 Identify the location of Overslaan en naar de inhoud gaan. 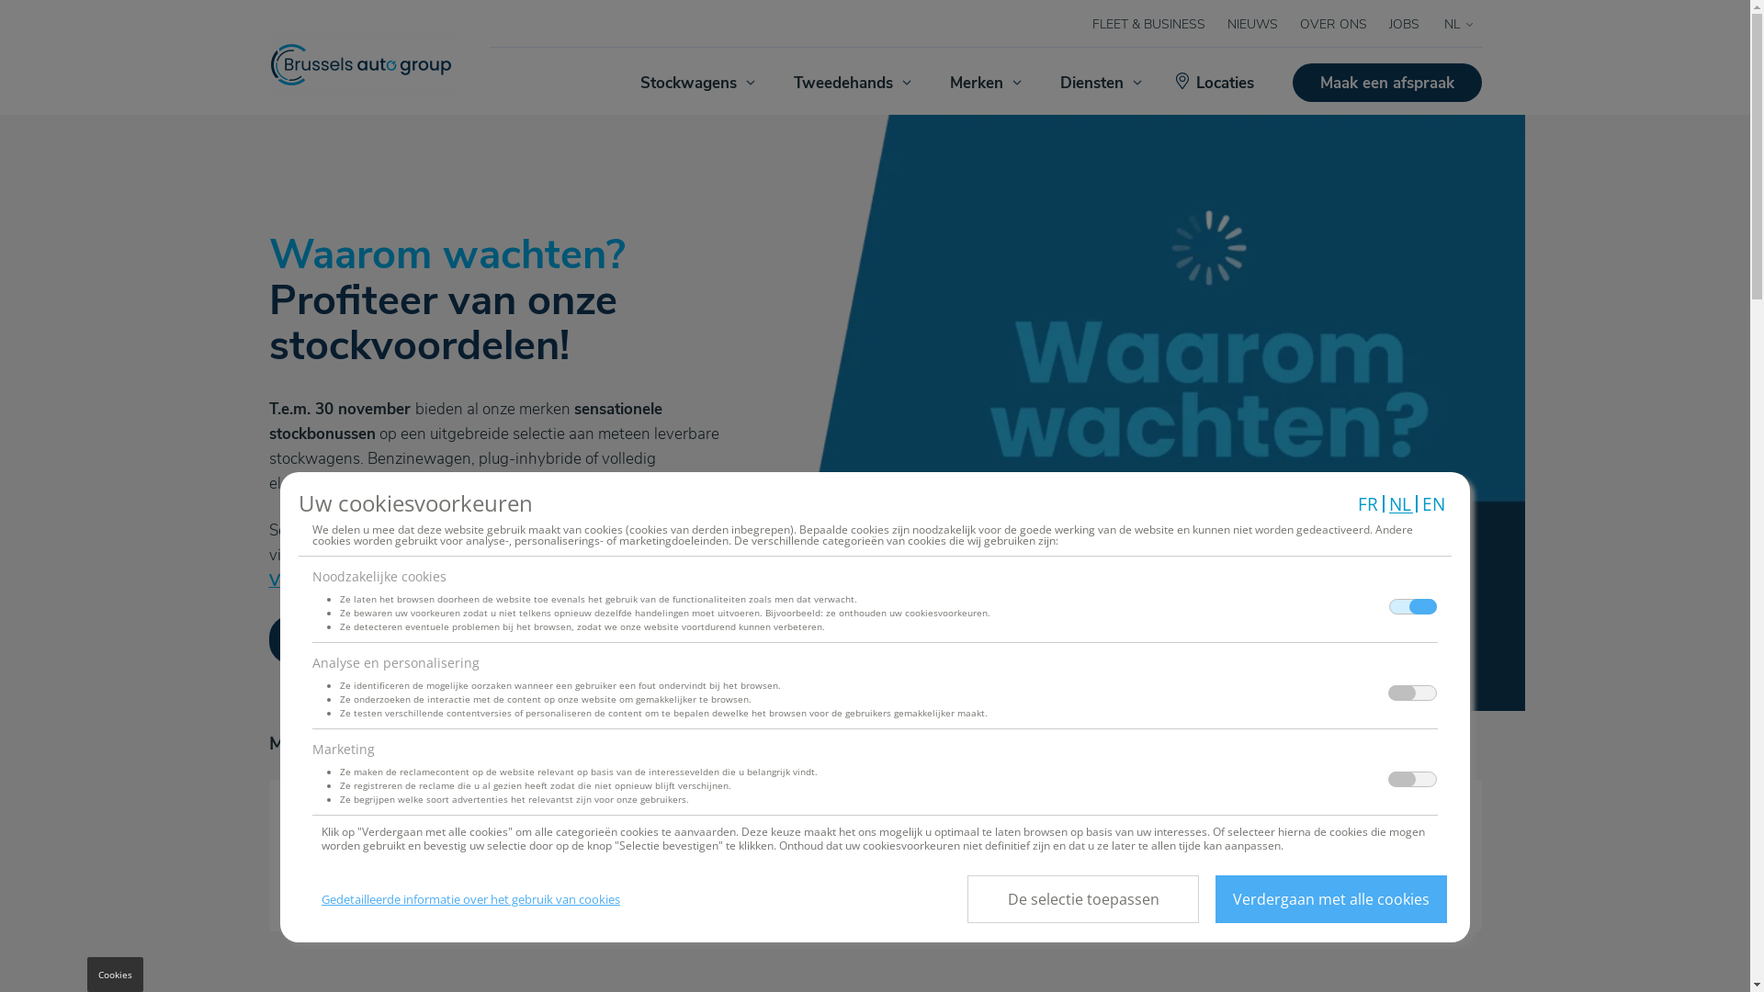
(0, 0).